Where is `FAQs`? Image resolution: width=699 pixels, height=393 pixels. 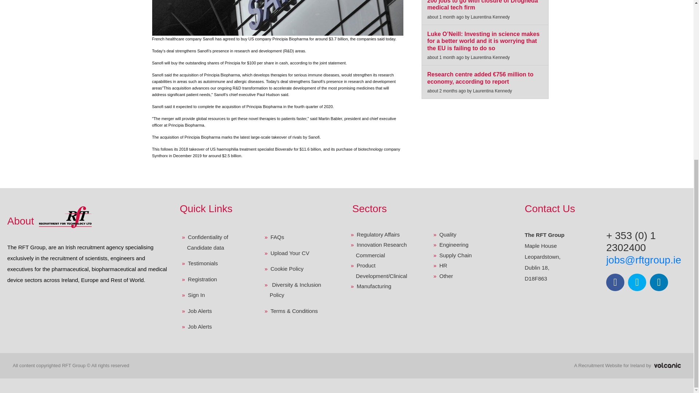 FAQs is located at coordinates (301, 237).